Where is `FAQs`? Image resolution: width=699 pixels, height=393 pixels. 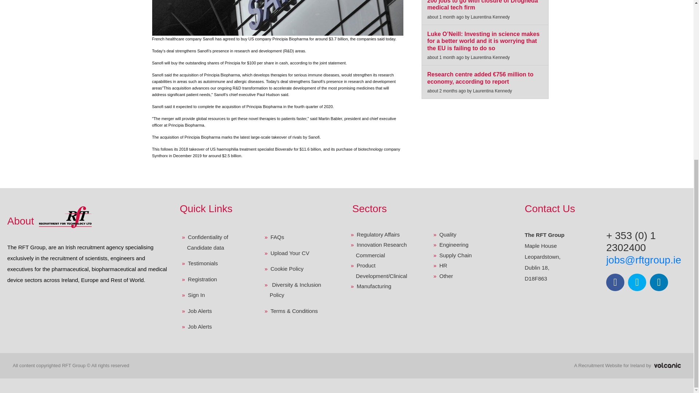 FAQs is located at coordinates (301, 237).